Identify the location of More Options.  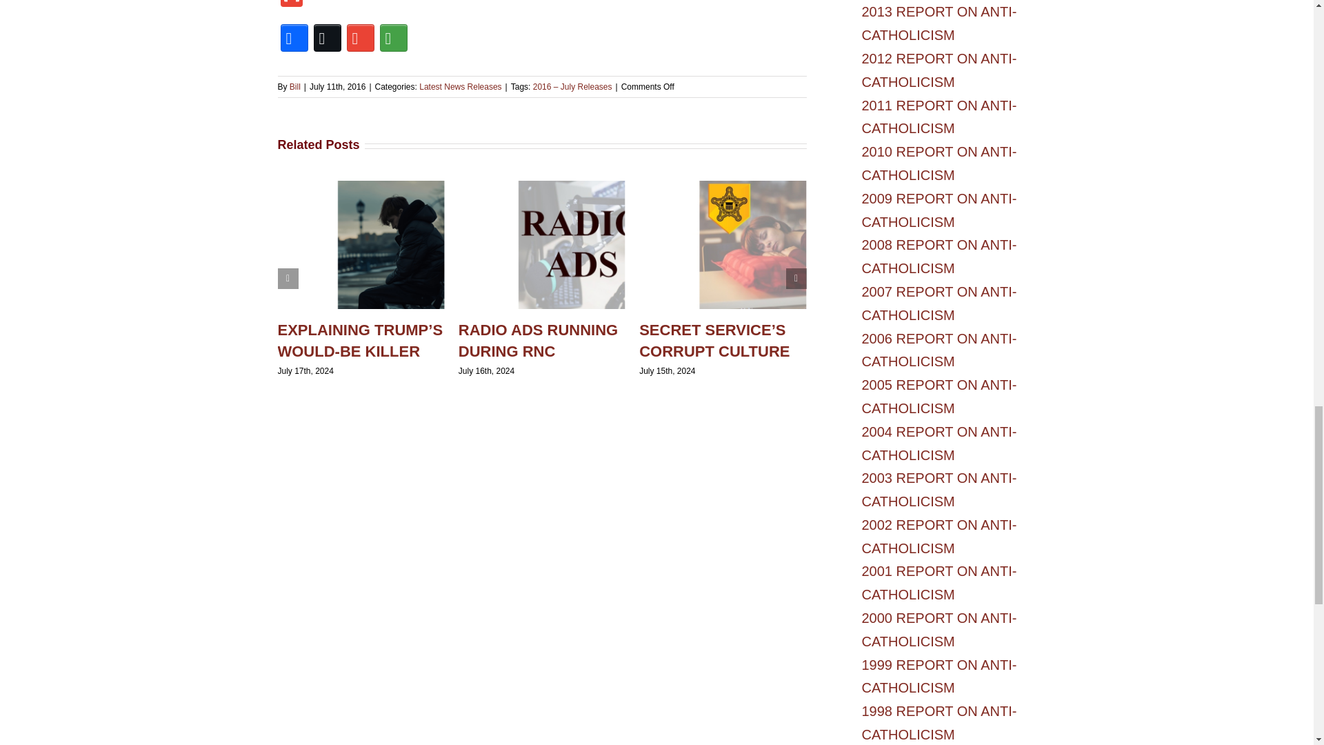
(392, 37).